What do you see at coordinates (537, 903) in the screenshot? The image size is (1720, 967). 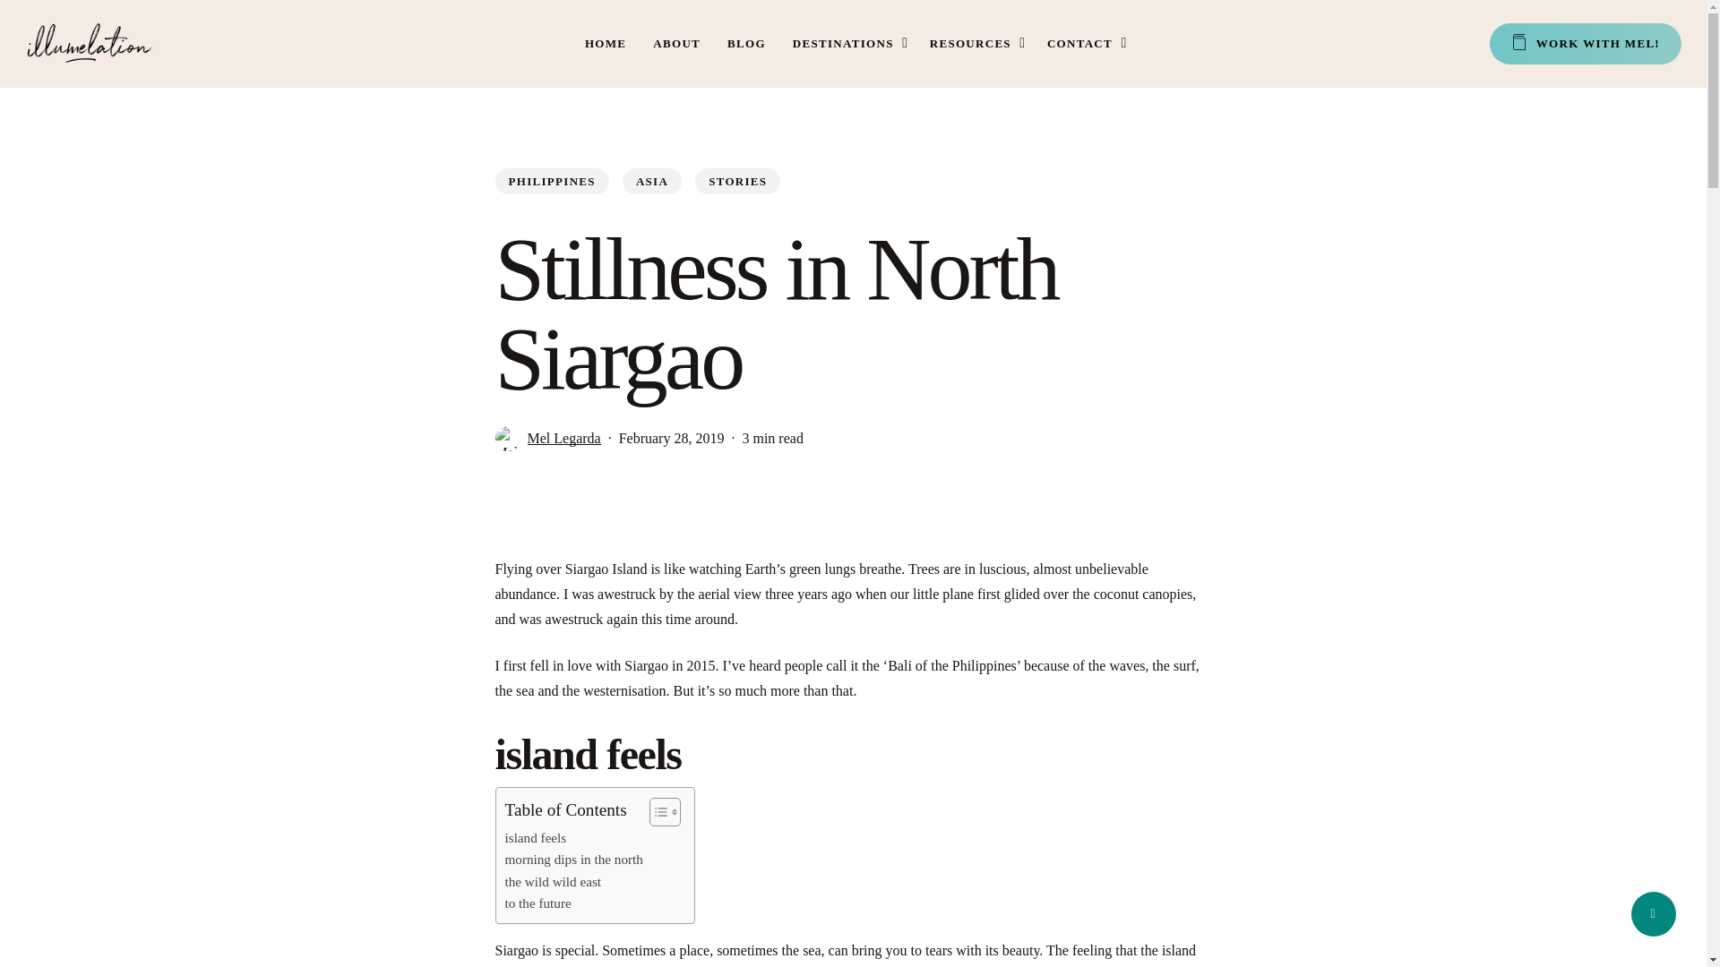 I see `to the future` at bounding box center [537, 903].